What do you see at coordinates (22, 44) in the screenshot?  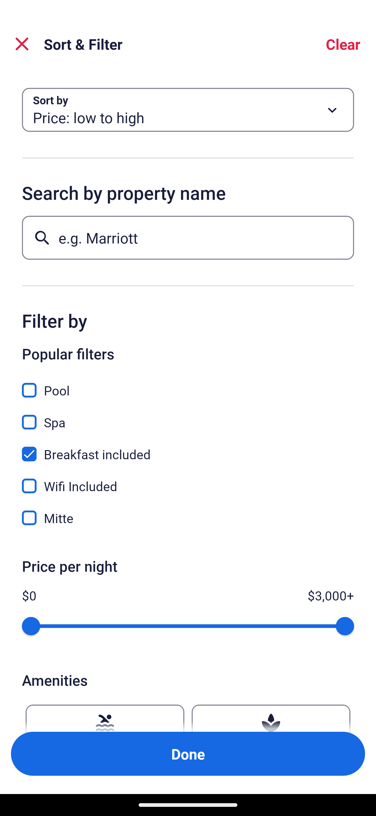 I see `Close Sort and Filter` at bounding box center [22, 44].